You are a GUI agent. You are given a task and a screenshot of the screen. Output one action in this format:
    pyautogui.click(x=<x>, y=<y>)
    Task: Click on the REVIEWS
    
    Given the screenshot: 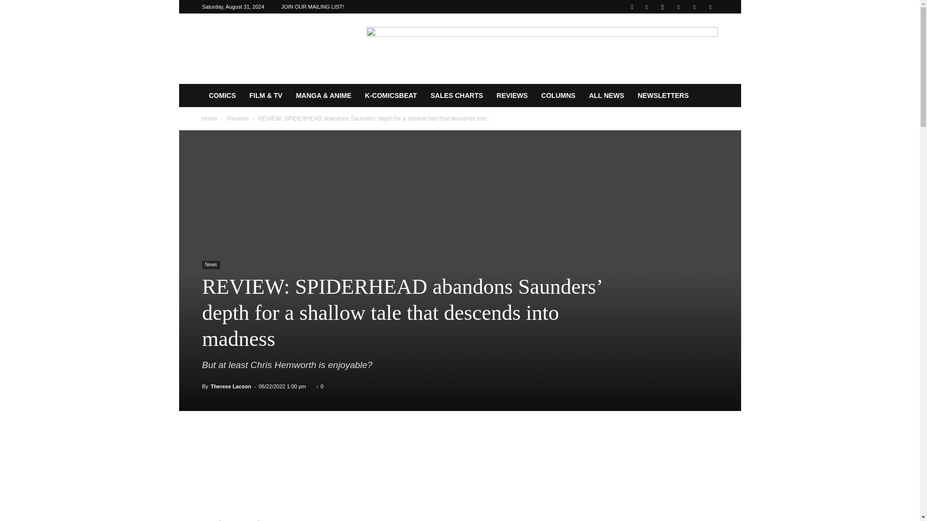 What is the action you would take?
    pyautogui.click(x=512, y=96)
    